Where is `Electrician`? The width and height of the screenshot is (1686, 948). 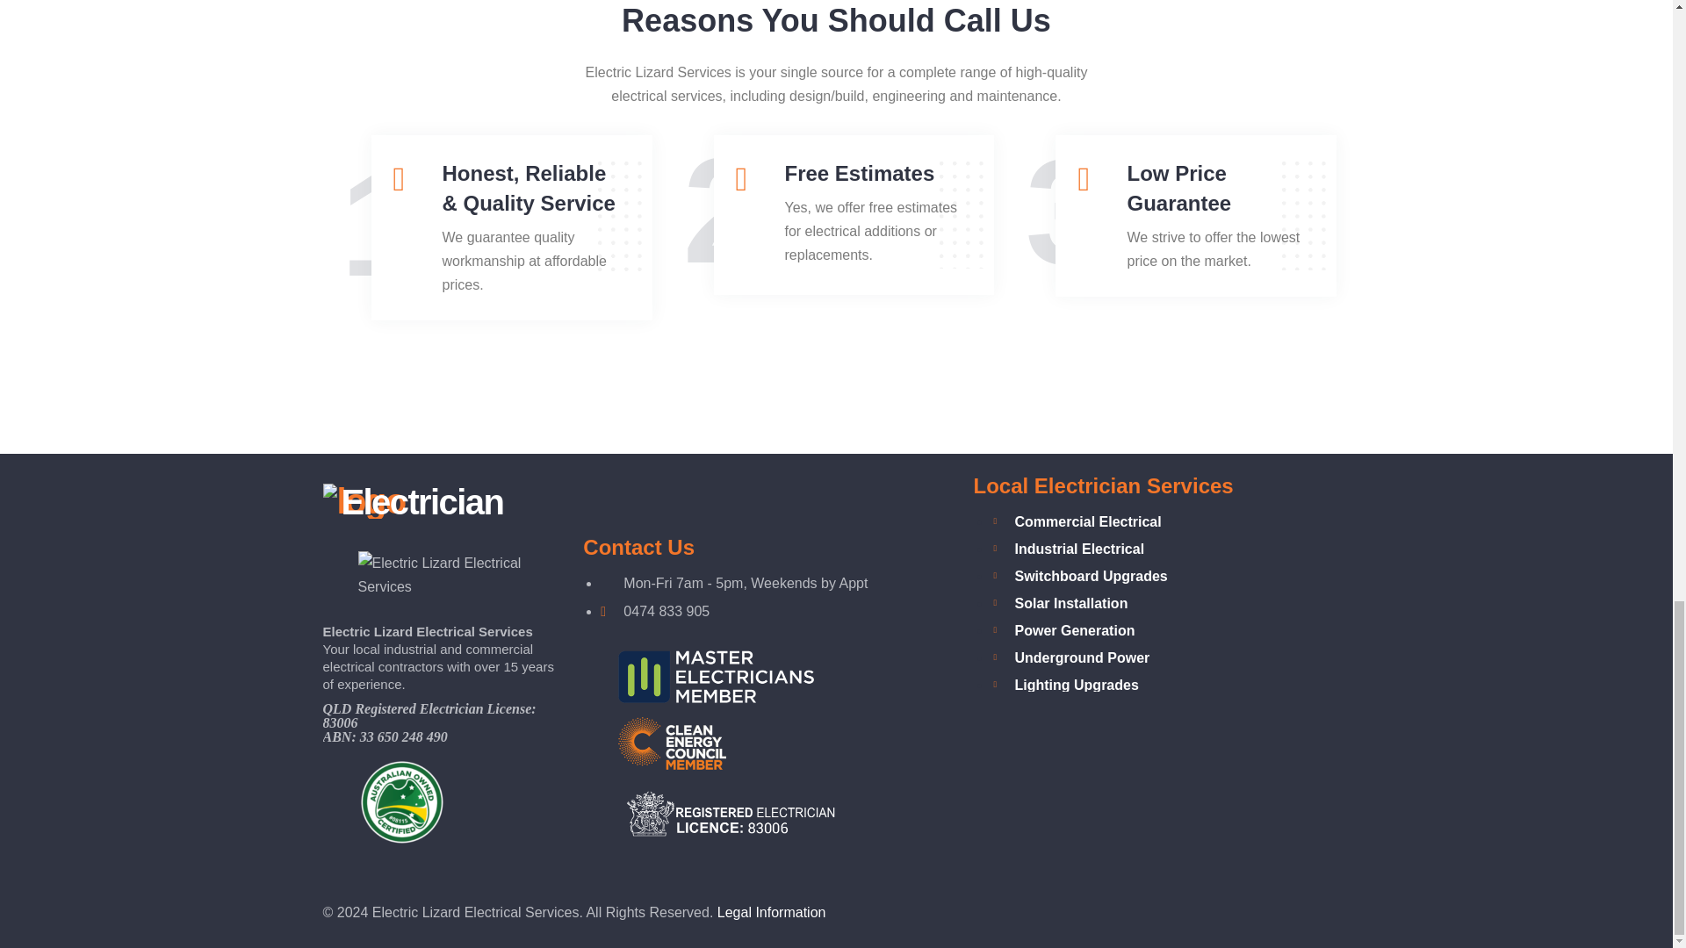 Electrician is located at coordinates (414, 501).